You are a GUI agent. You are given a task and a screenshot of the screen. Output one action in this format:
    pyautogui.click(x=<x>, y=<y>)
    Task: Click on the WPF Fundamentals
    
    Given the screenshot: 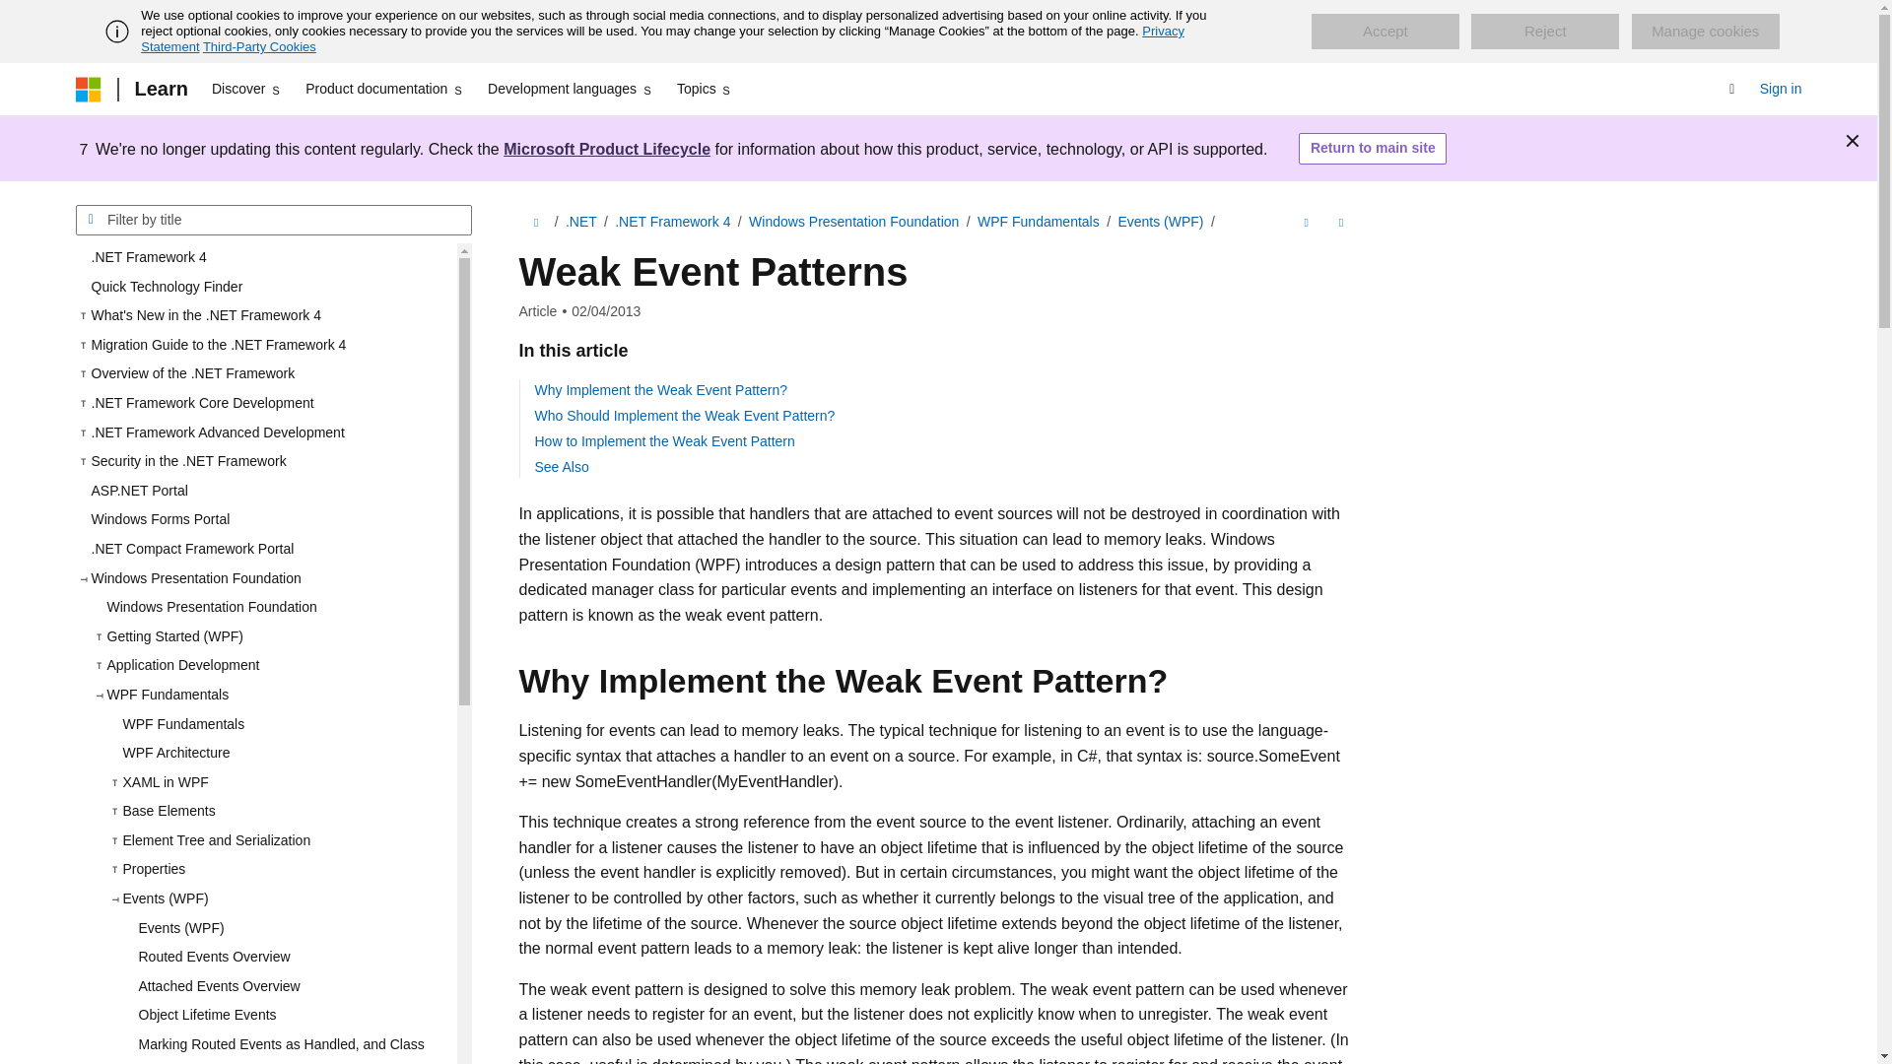 What is the action you would take?
    pyautogui.click(x=280, y=723)
    